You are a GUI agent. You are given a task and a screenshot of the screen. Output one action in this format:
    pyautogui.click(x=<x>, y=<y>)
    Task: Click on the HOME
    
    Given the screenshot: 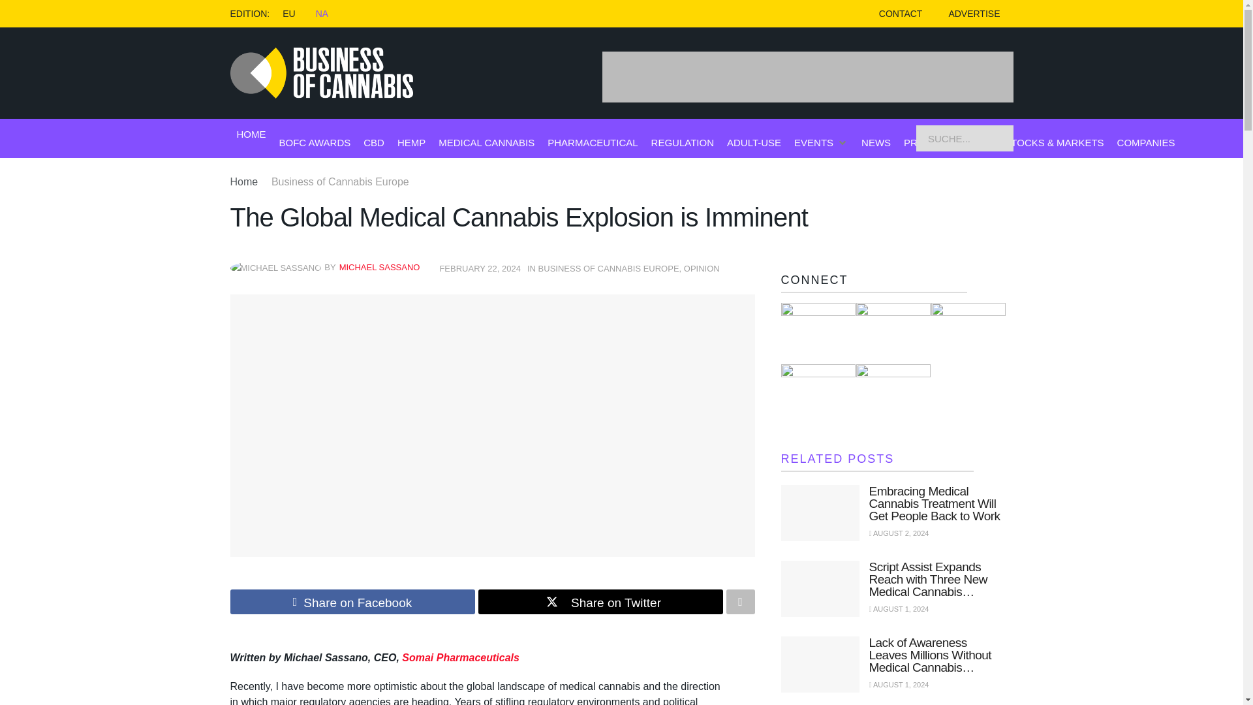 What is the action you would take?
    pyautogui.click(x=251, y=134)
    